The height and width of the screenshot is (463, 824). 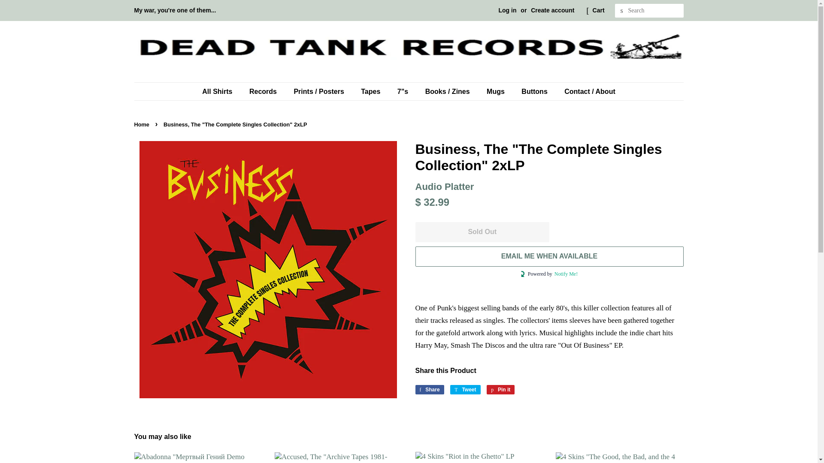 I want to click on Search, so click(x=465, y=389).